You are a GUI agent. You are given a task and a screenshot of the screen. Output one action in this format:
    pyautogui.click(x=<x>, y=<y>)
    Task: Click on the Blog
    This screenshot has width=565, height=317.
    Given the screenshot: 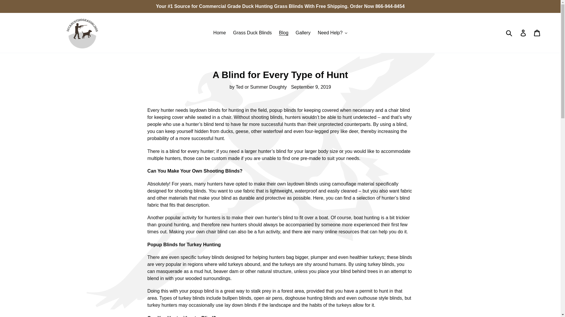 What is the action you would take?
    pyautogui.click(x=284, y=33)
    